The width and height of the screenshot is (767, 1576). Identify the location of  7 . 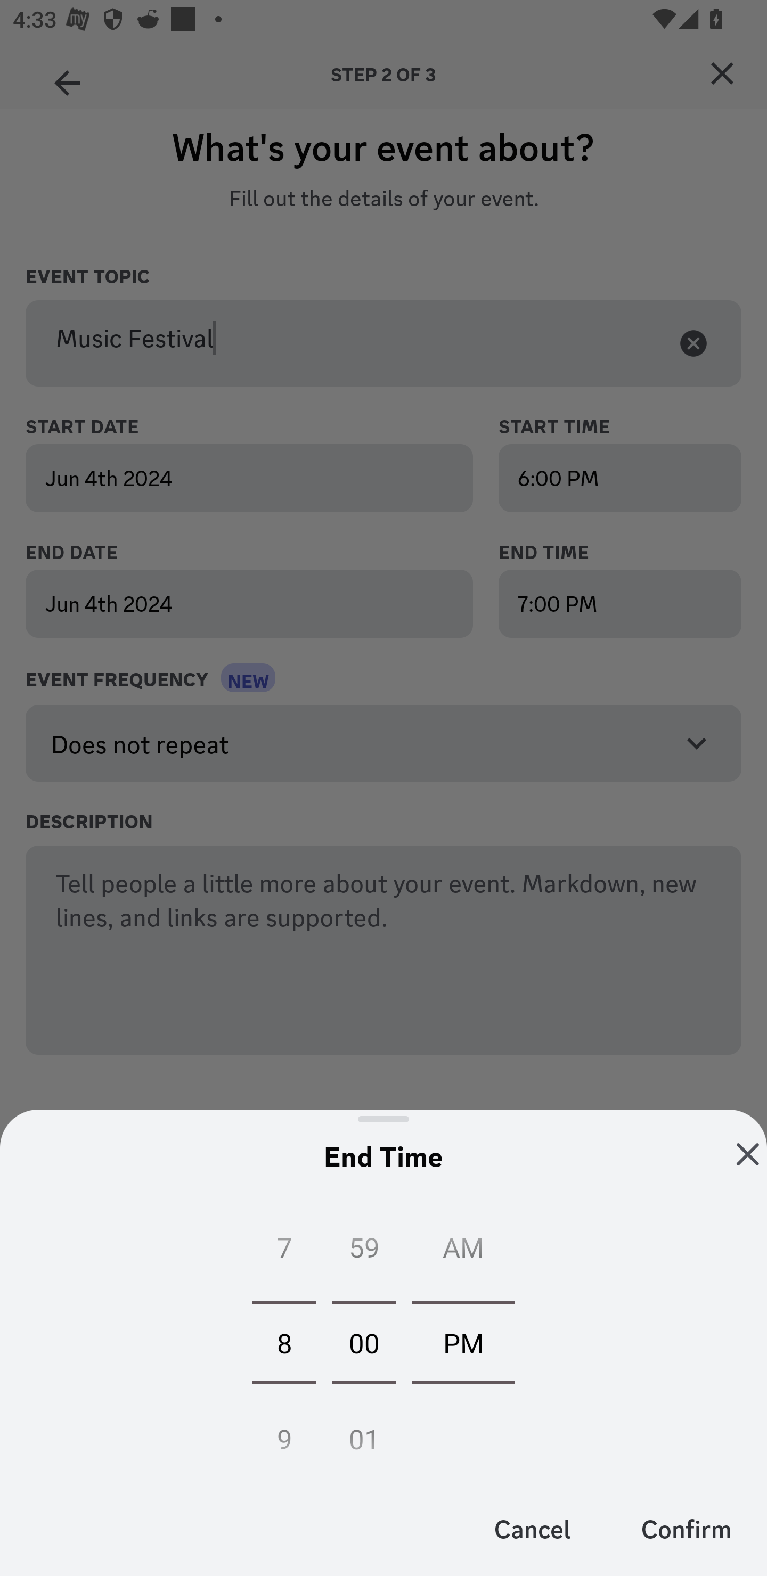
(284, 1252).